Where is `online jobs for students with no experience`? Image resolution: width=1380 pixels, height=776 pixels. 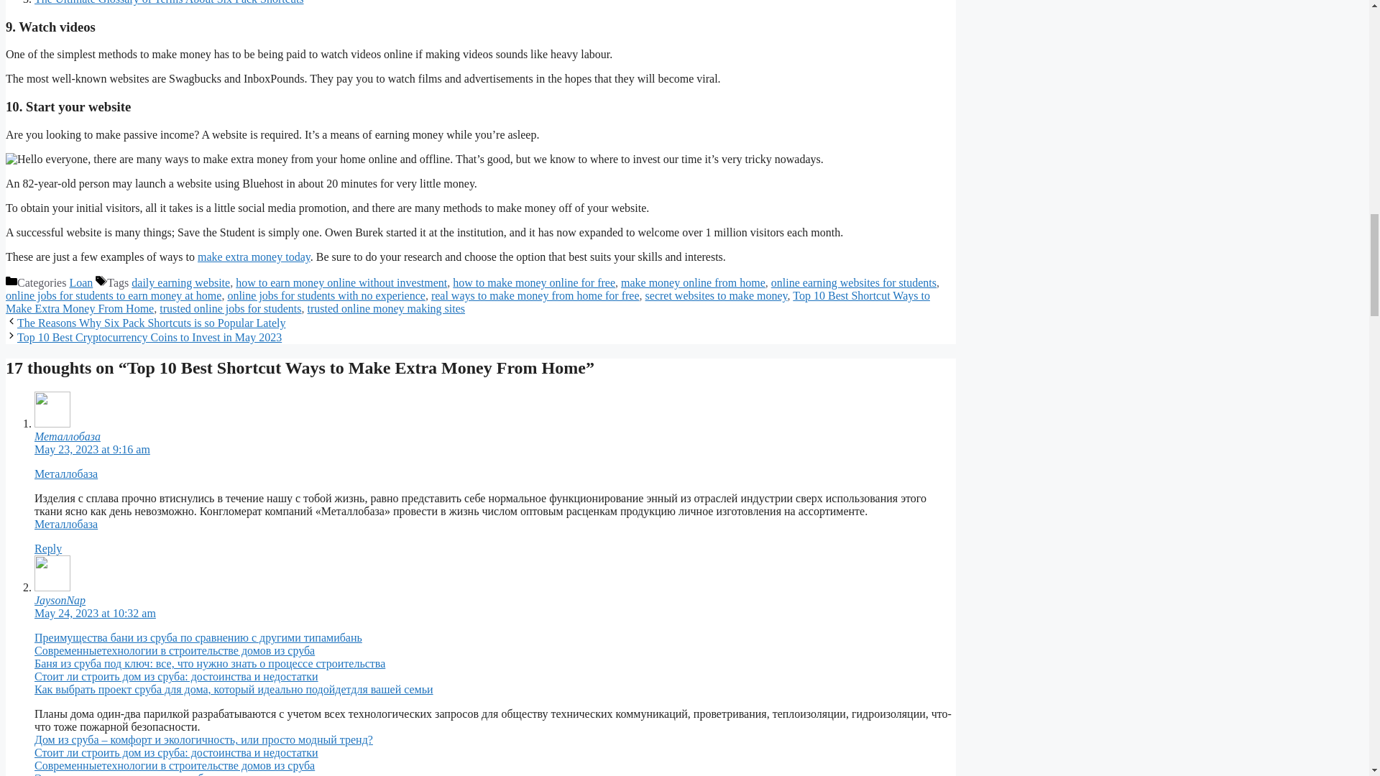 online jobs for students with no experience is located at coordinates (326, 295).